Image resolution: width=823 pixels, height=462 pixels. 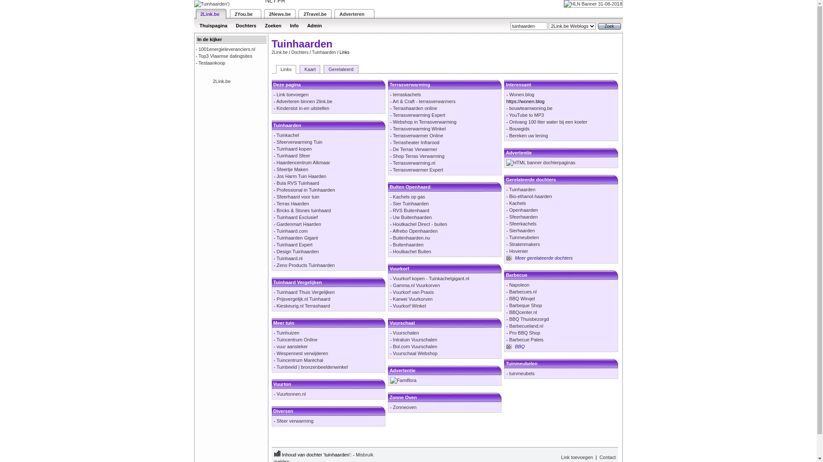 I want to click on Tuinkachel, so click(x=288, y=135).